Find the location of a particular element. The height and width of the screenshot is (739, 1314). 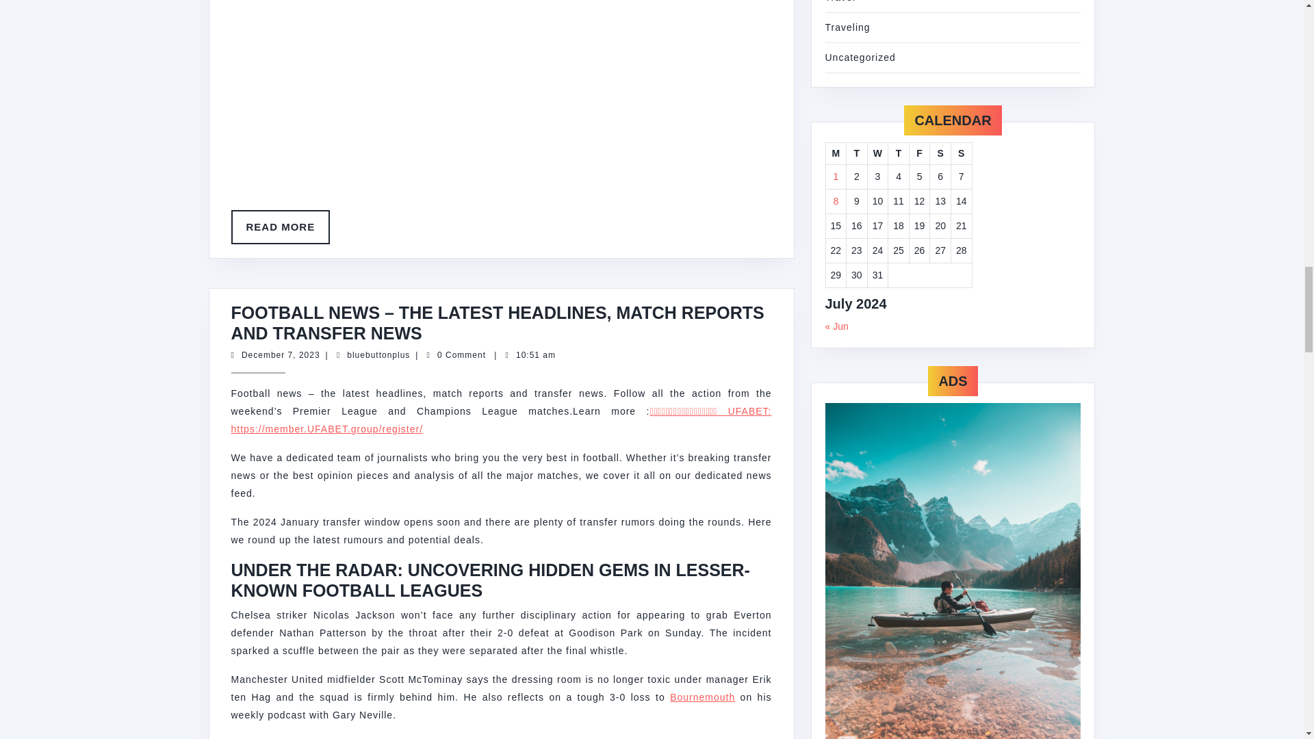

Wednesday is located at coordinates (961, 153).